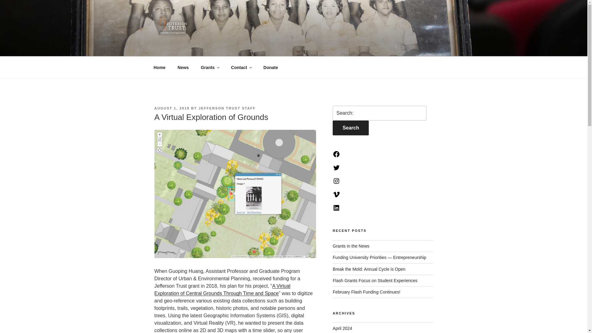 The width and height of the screenshot is (592, 333). I want to click on Facebook, so click(336, 156).